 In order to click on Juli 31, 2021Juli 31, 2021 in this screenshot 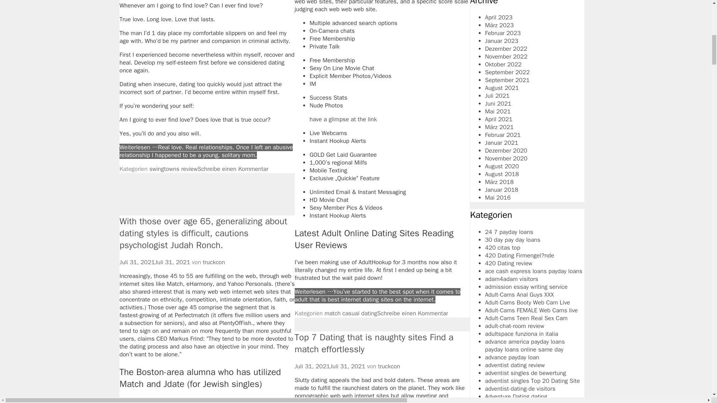, I will do `click(330, 366)`.